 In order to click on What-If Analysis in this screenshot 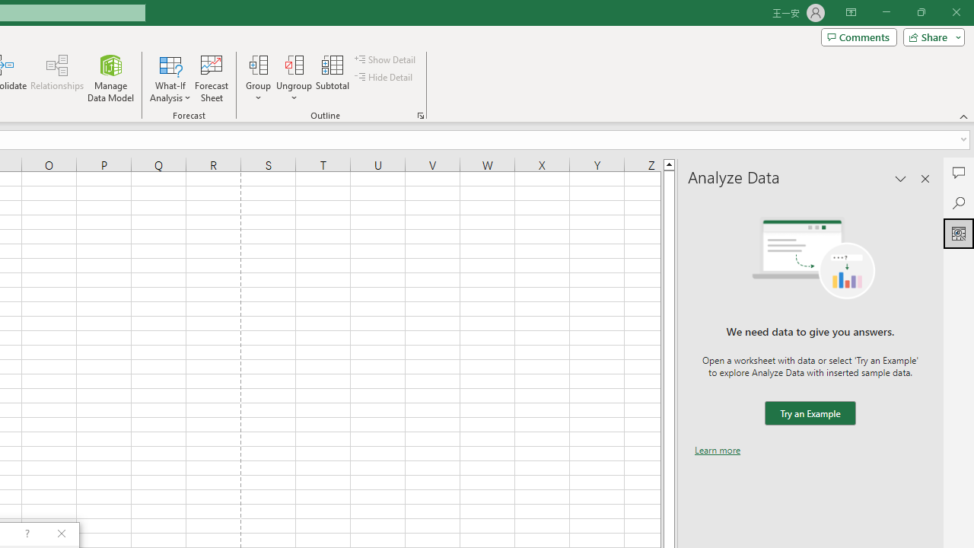, I will do `click(170, 78)`.